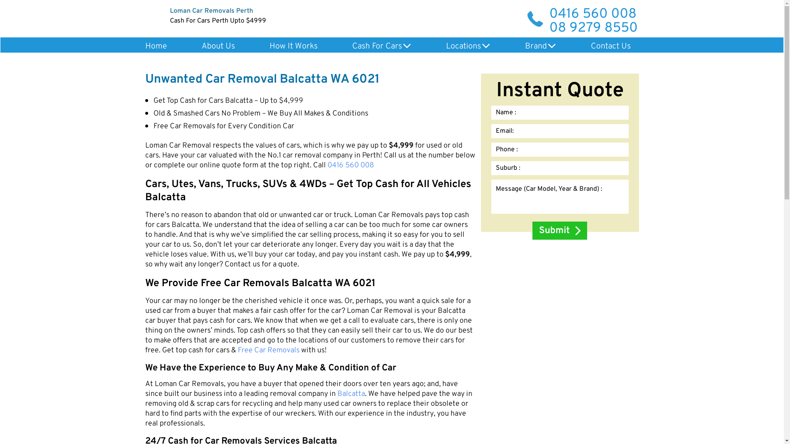 The height and width of the screenshot is (444, 790). What do you see at coordinates (293, 46) in the screenshot?
I see `How It Works` at bounding box center [293, 46].